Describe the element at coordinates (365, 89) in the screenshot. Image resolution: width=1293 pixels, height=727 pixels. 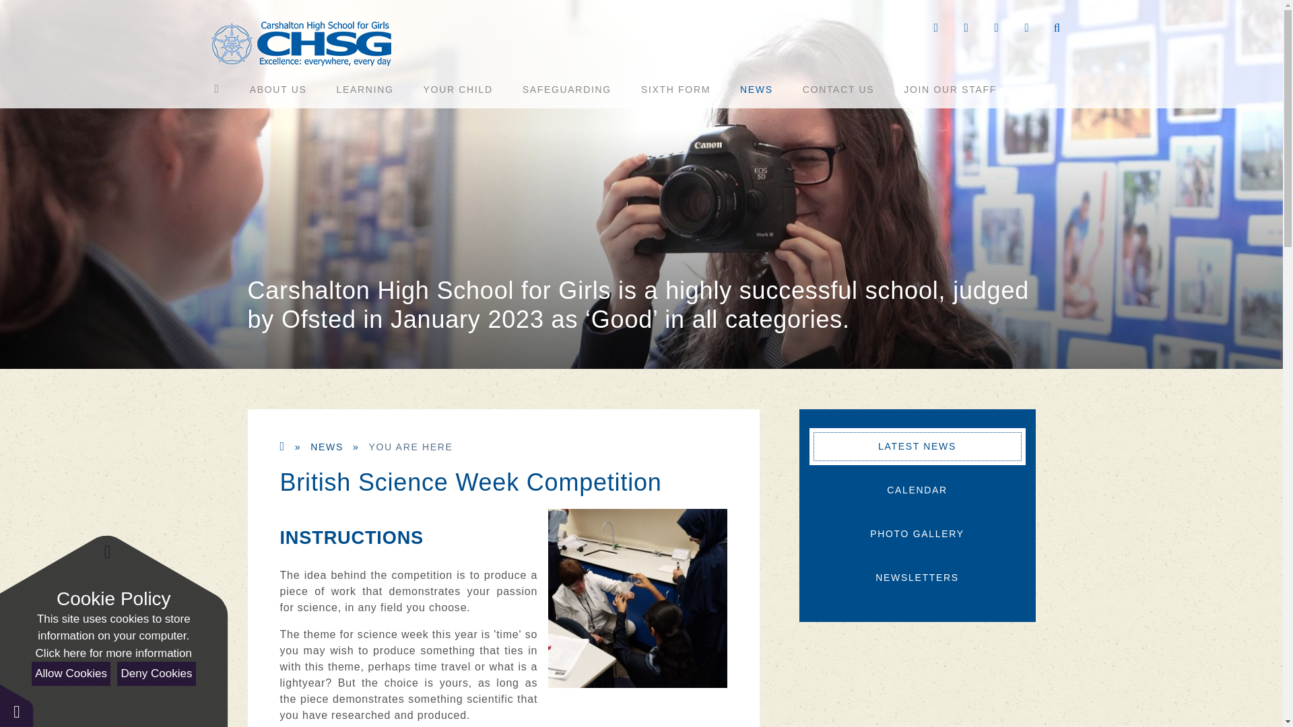
I see `LEARNING` at that location.